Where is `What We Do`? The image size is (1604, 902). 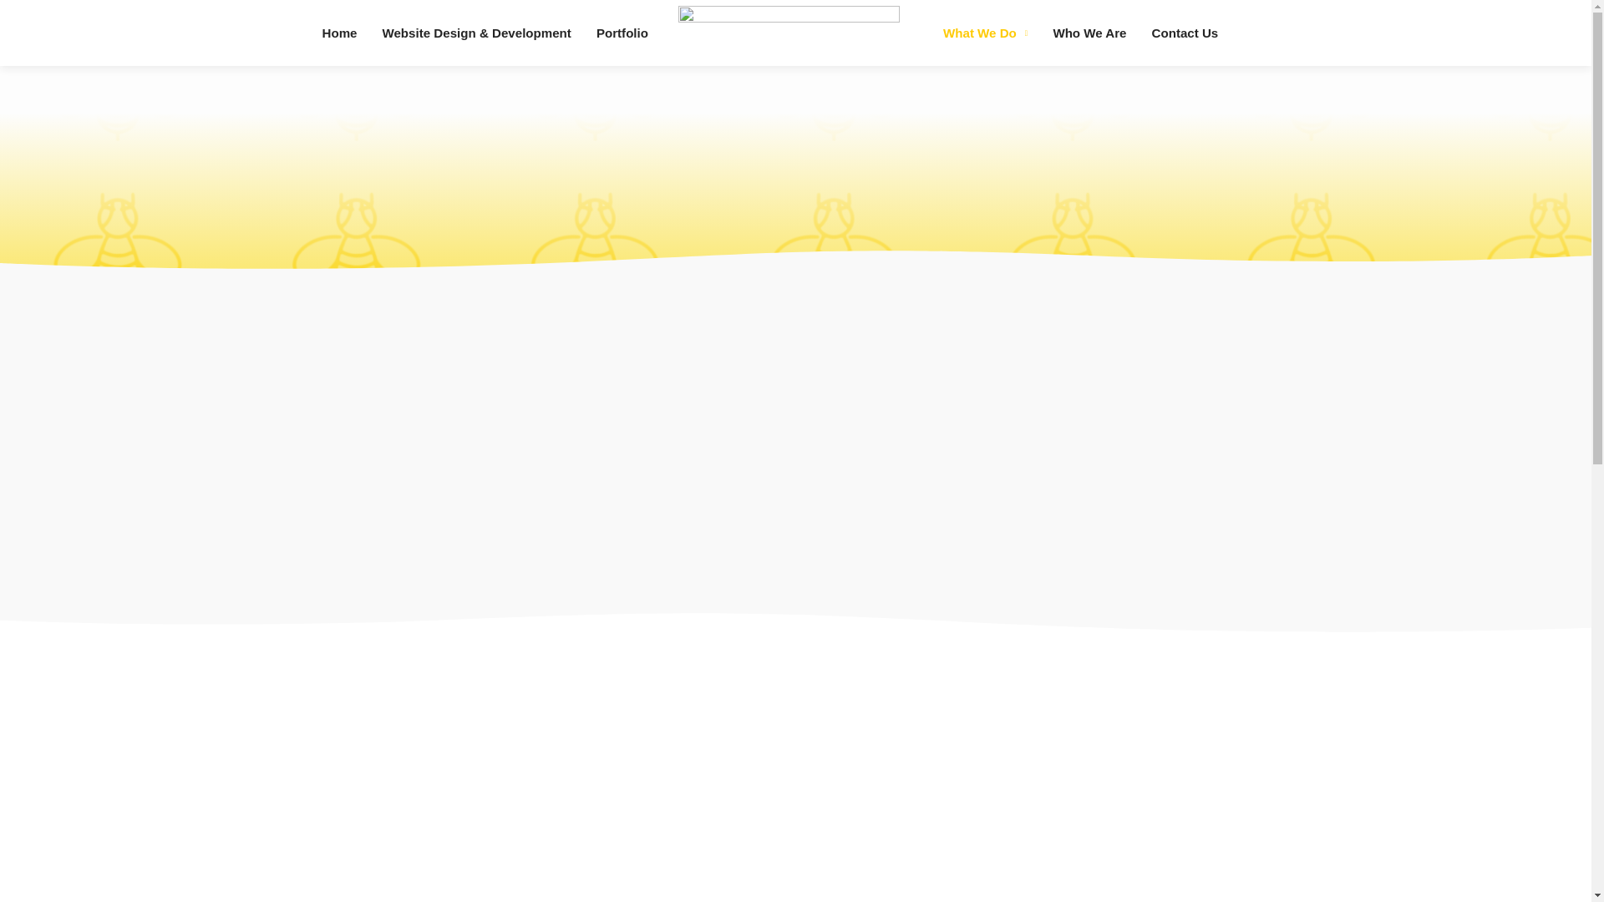
What We Do is located at coordinates (984, 25).